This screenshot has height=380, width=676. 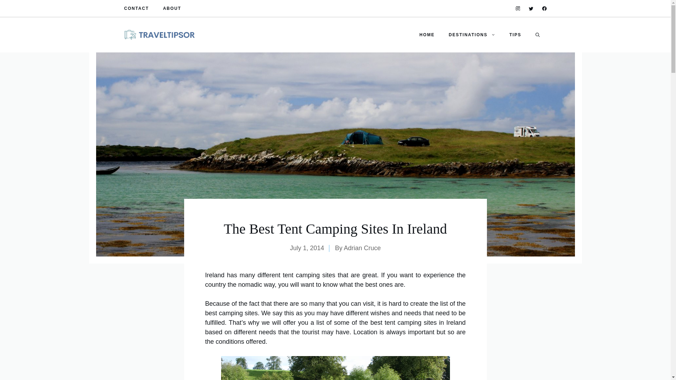 What do you see at coordinates (472, 34) in the screenshot?
I see `DESTINATIONS` at bounding box center [472, 34].